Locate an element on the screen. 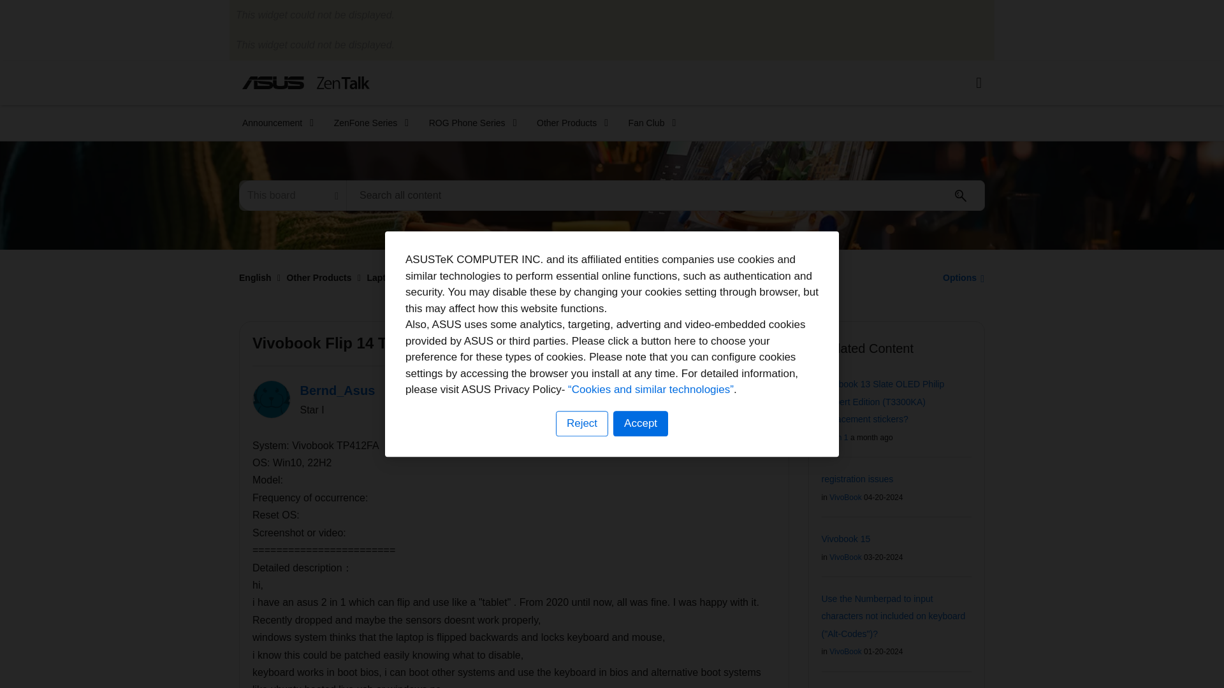  Search is located at coordinates (961, 196).